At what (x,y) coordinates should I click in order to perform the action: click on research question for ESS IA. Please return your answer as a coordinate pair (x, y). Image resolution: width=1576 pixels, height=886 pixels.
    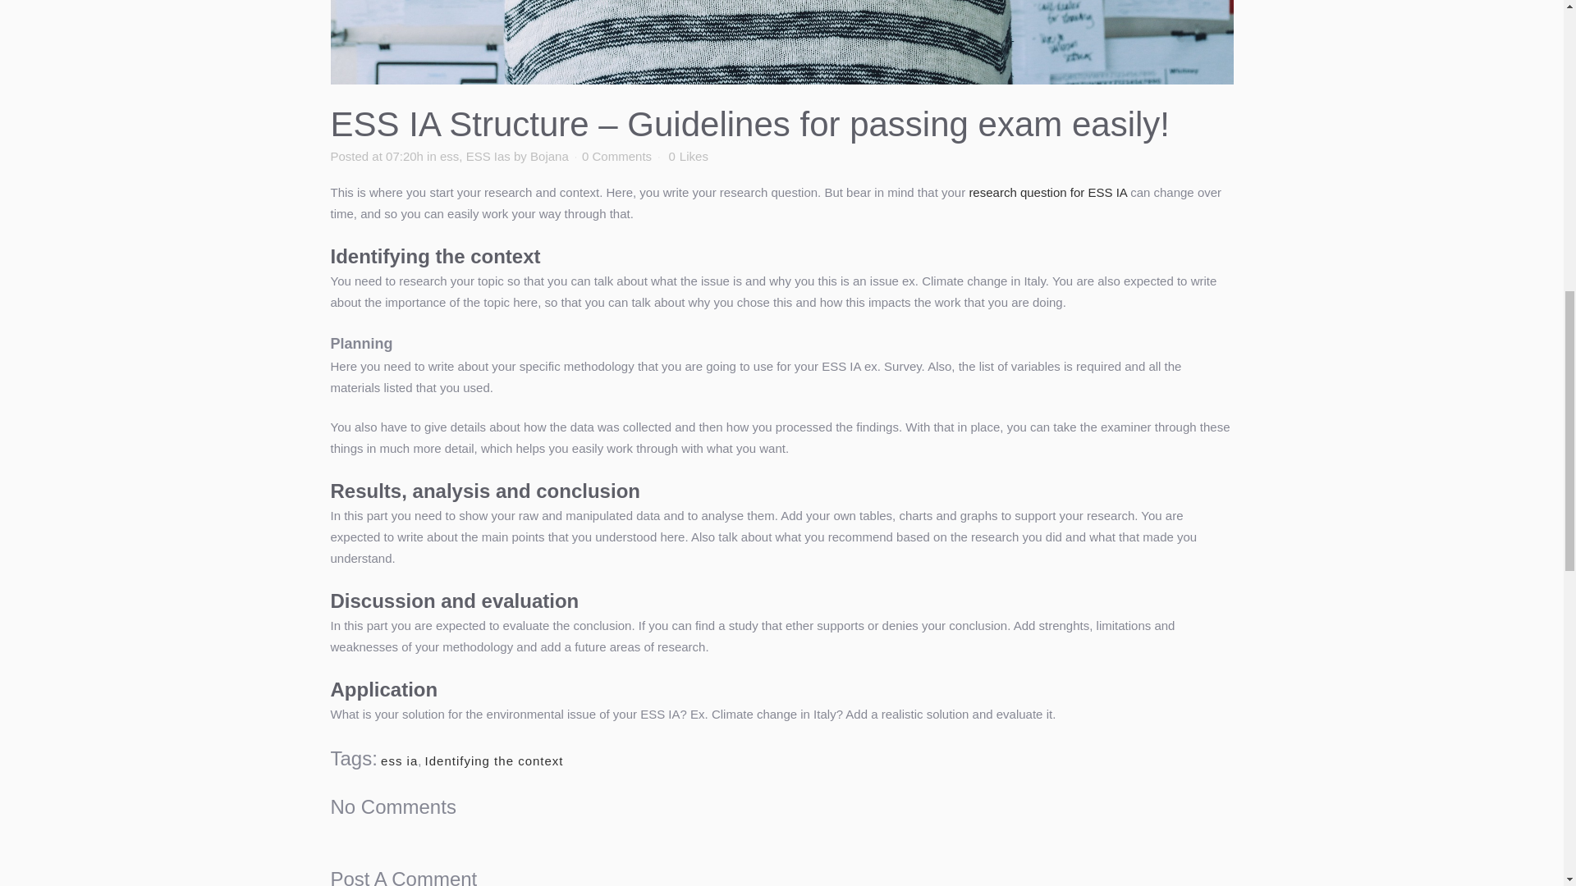
    Looking at the image, I should click on (1047, 192).